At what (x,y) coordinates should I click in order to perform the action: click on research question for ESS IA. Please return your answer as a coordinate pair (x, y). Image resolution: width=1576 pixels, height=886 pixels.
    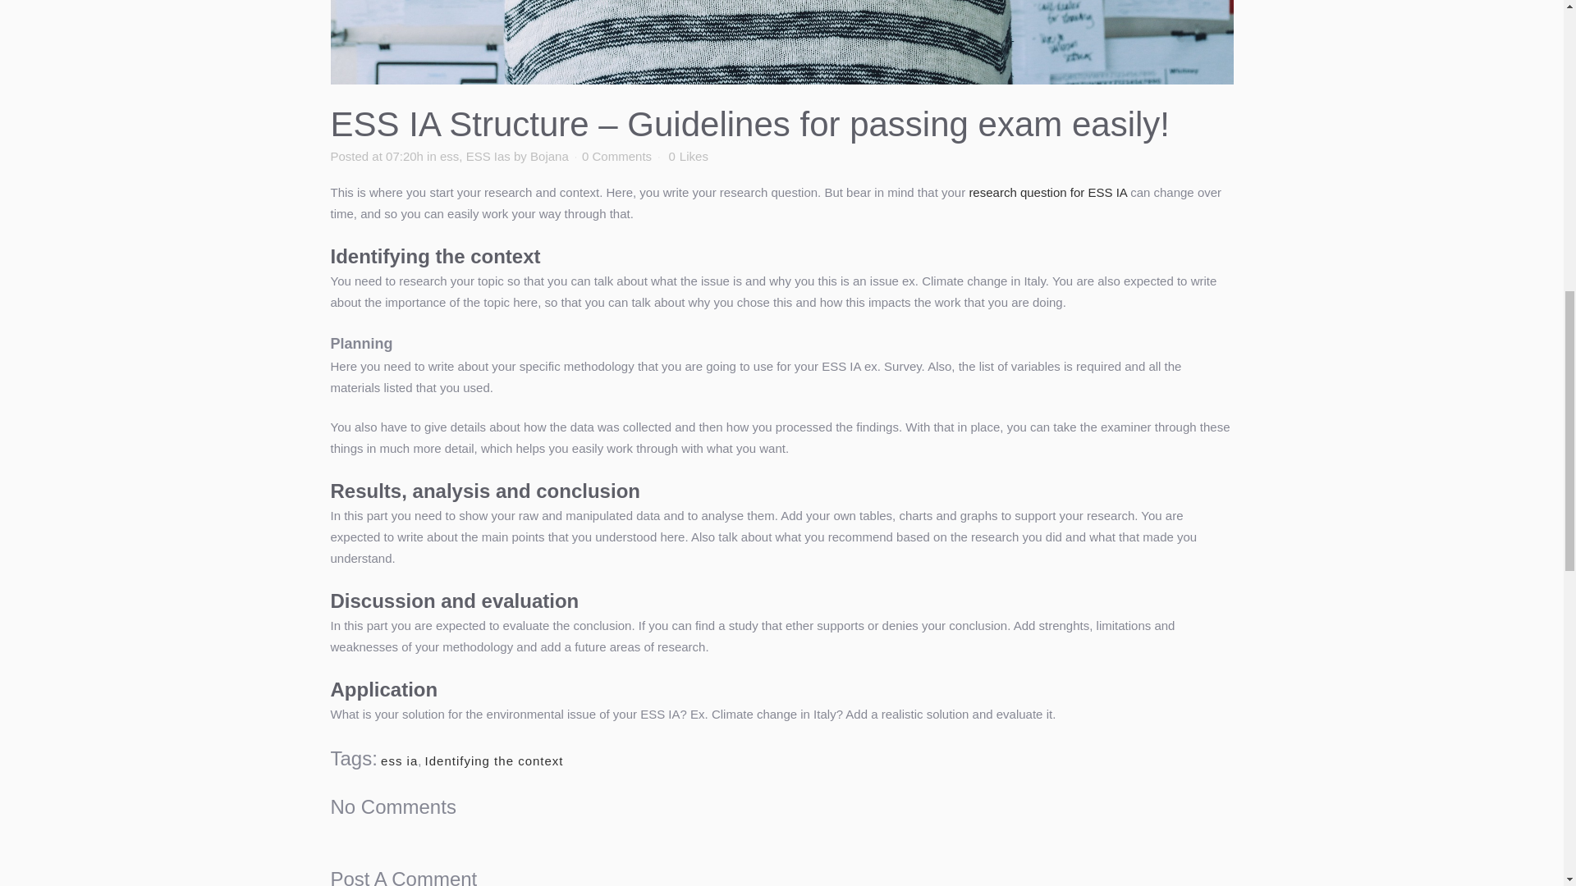
    Looking at the image, I should click on (1047, 192).